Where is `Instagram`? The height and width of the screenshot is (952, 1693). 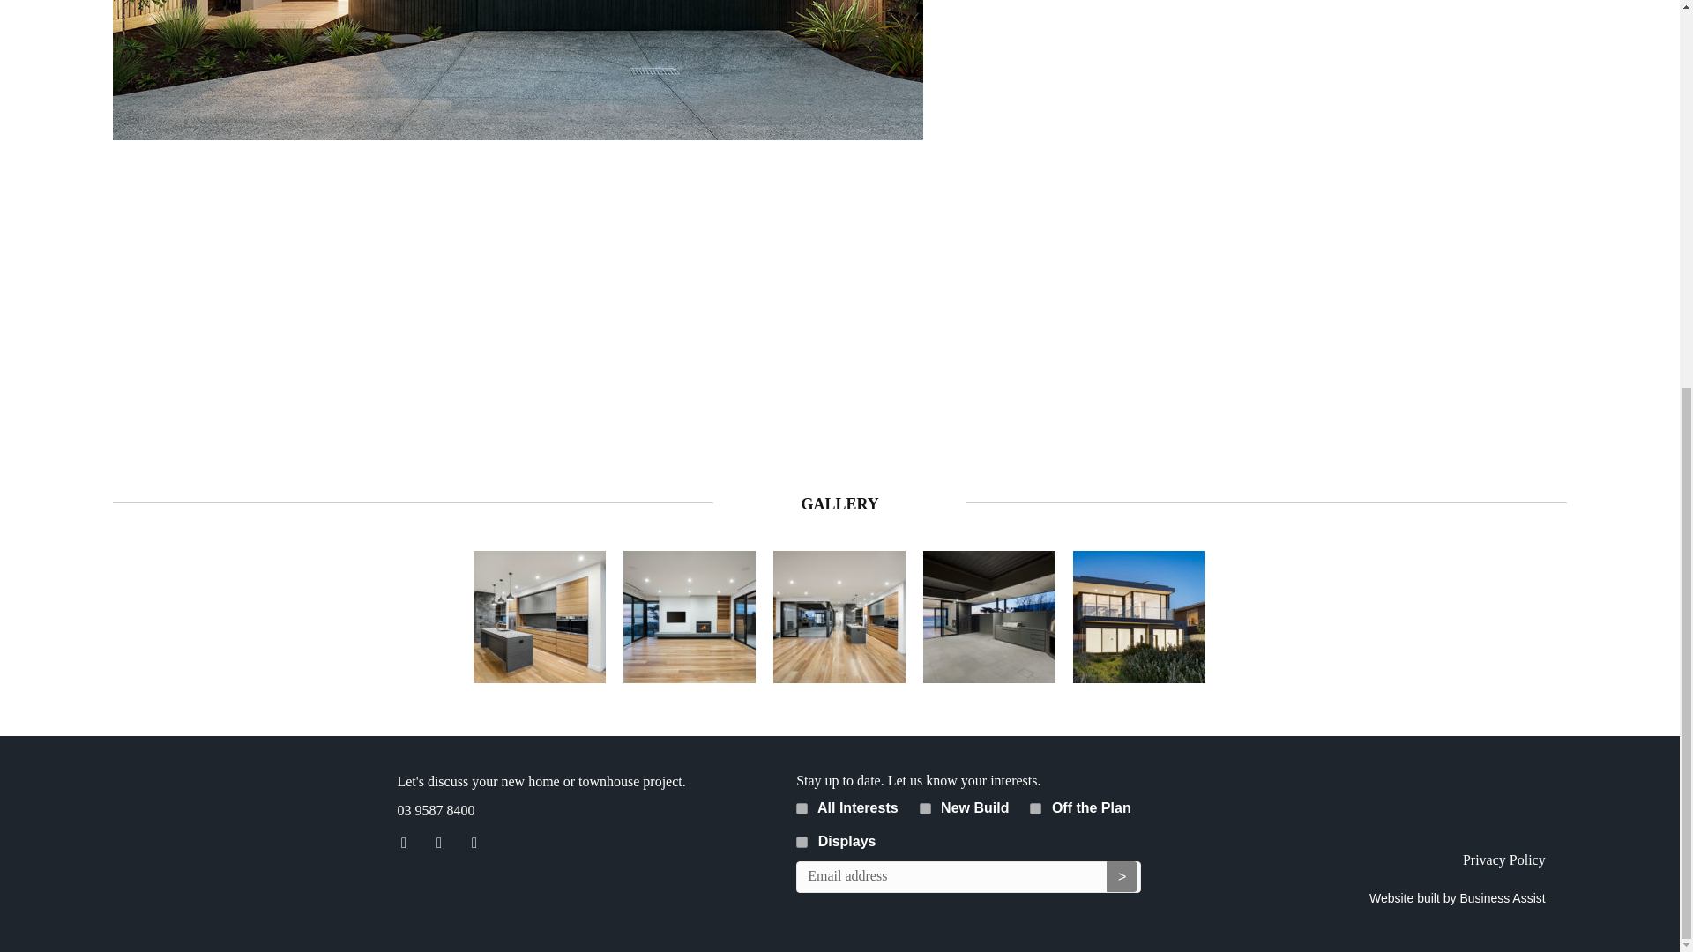
Instagram is located at coordinates (438, 843).